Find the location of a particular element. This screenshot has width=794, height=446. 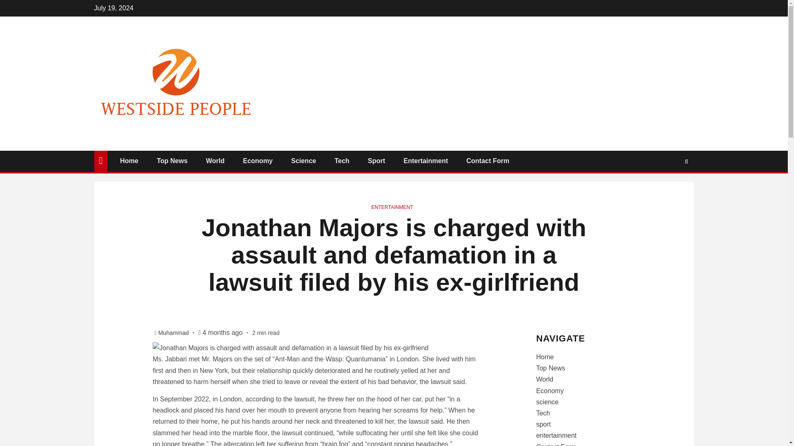

Top News is located at coordinates (172, 161).